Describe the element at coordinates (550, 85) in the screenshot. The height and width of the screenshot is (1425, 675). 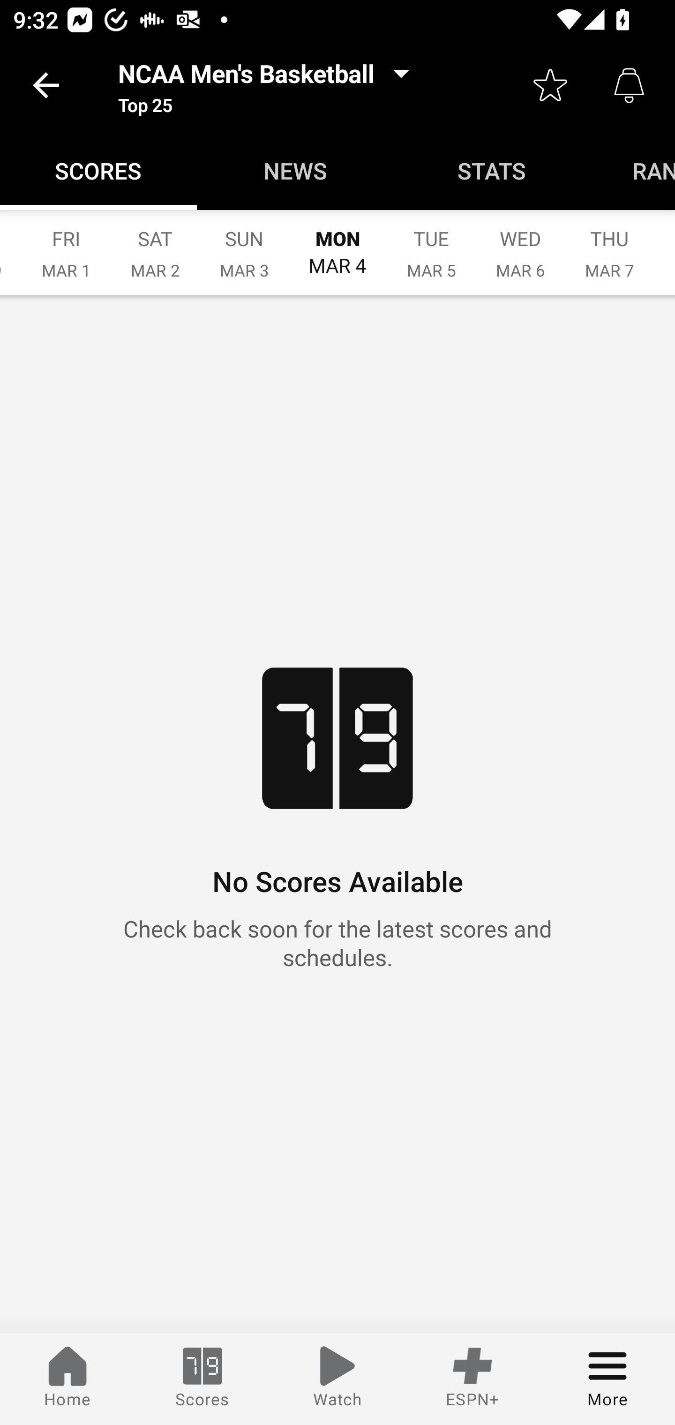
I see `Favorite toggle` at that location.